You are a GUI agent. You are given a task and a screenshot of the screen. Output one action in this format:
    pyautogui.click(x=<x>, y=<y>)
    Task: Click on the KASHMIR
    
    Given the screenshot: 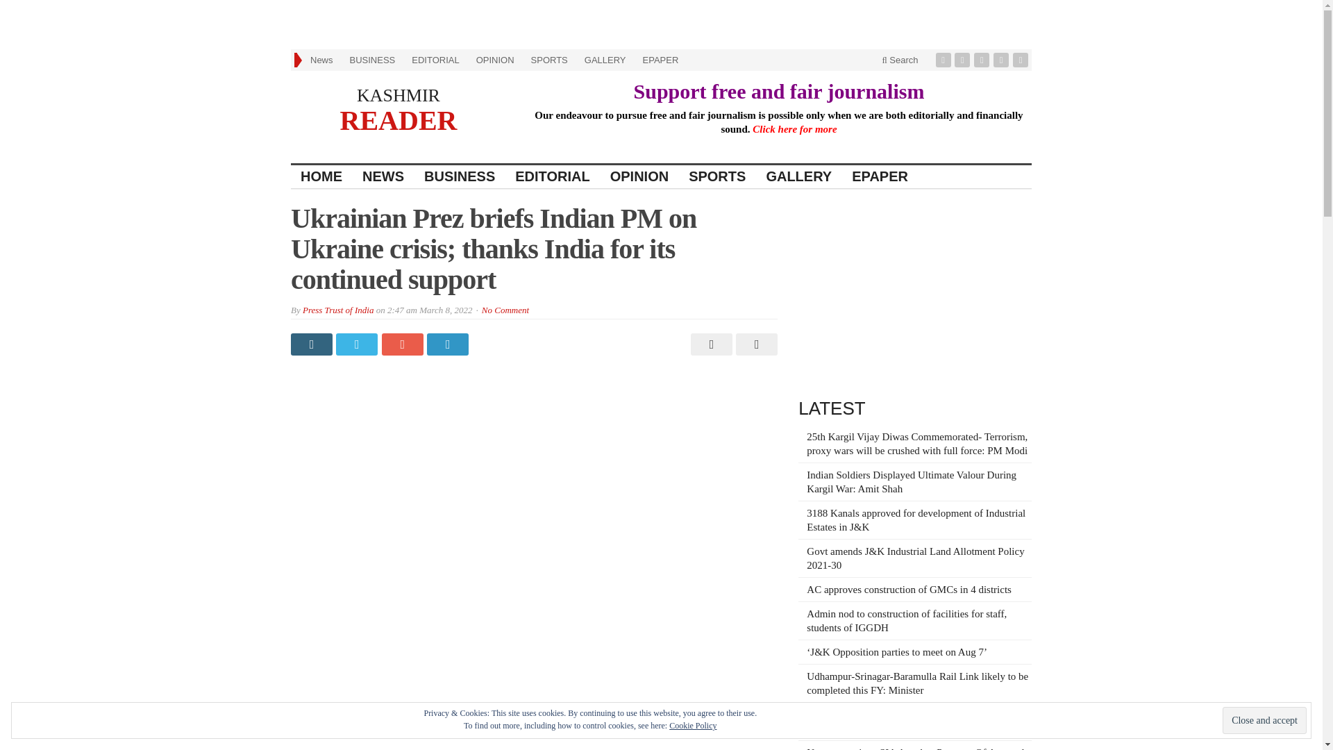 What is the action you would take?
    pyautogui.click(x=399, y=96)
    